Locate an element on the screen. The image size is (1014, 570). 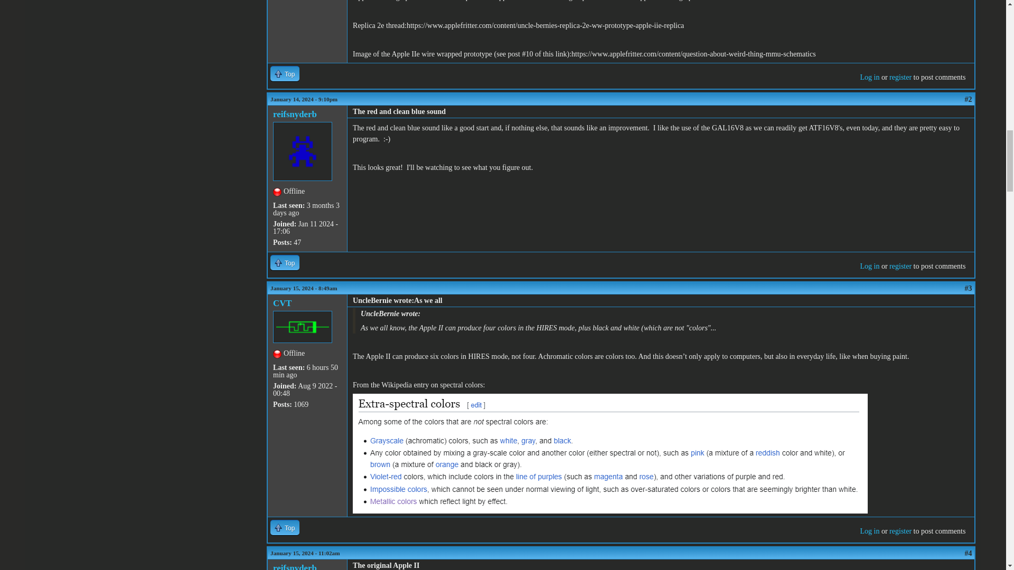
register is located at coordinates (900, 77).